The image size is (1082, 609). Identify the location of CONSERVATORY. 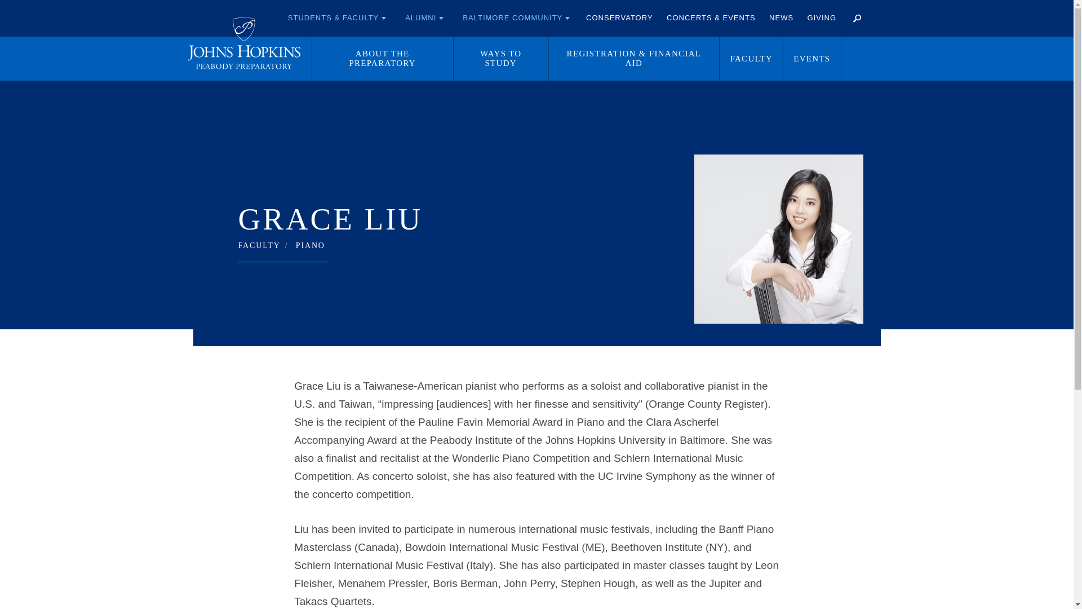
(619, 18).